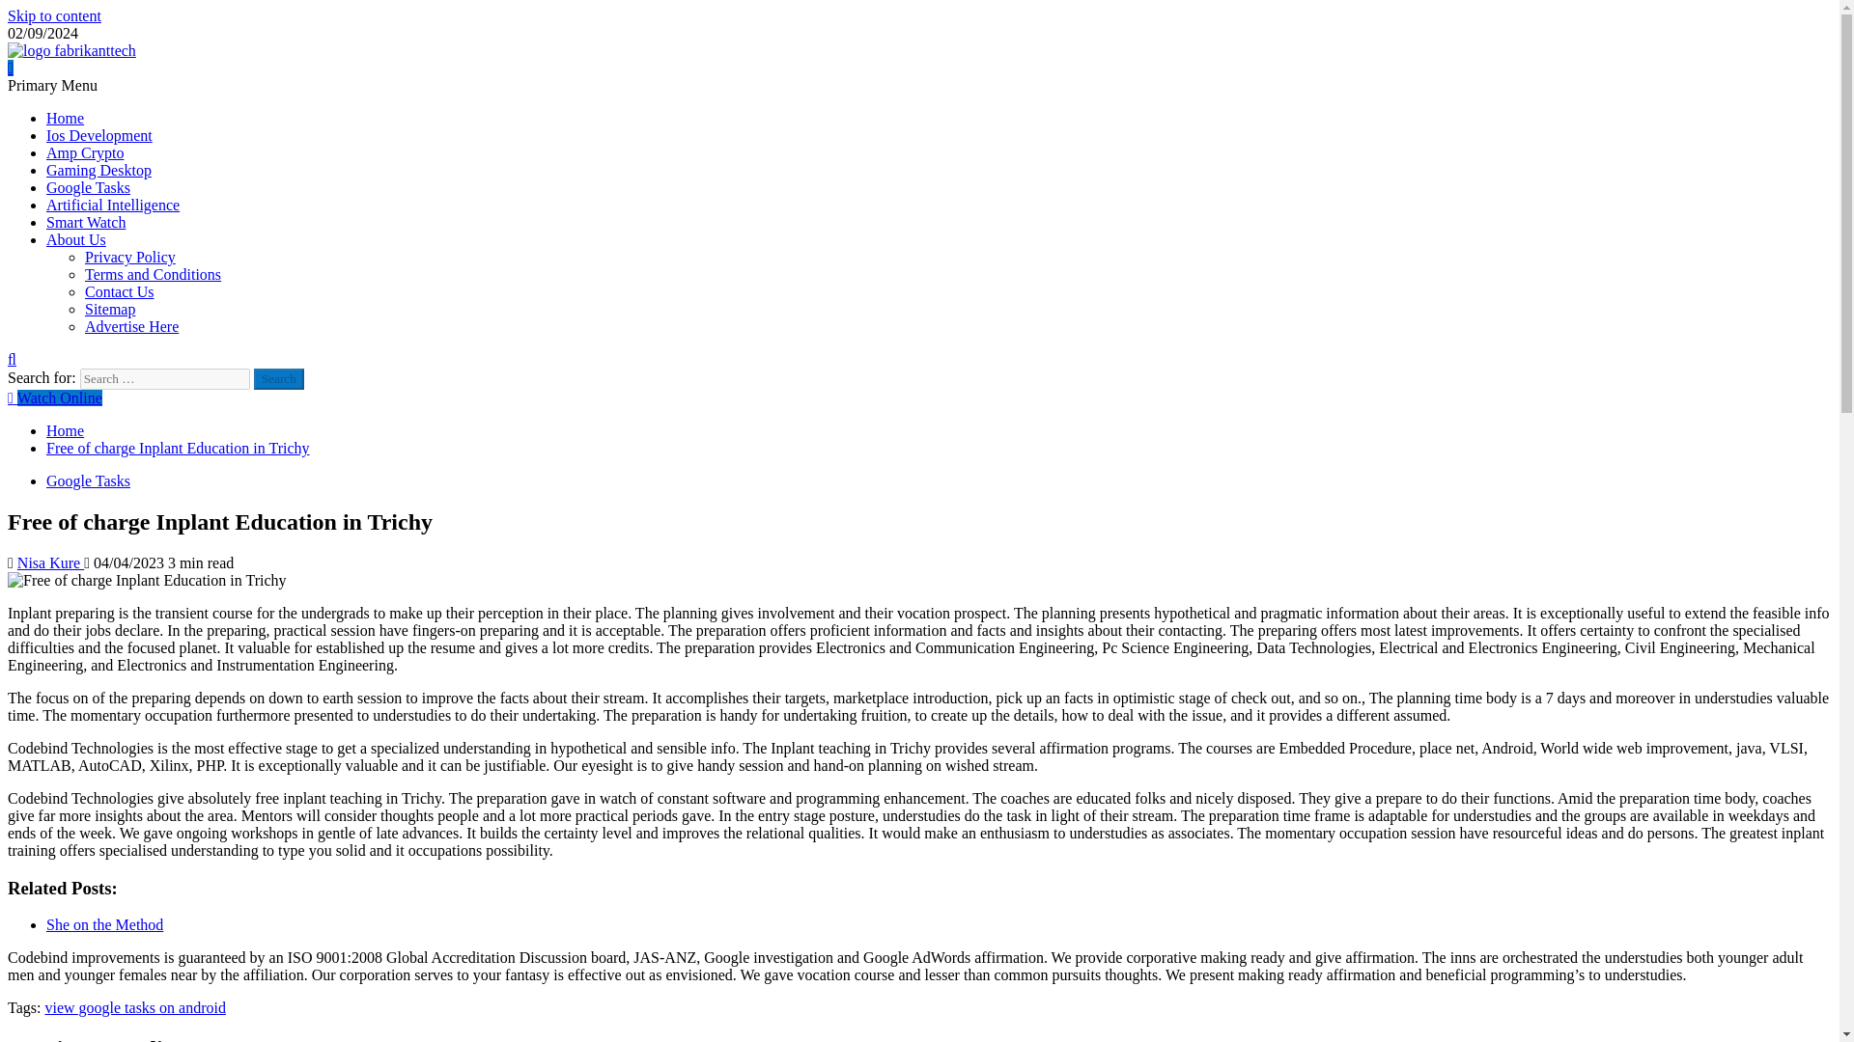 The height and width of the screenshot is (1042, 1854). What do you see at coordinates (278, 378) in the screenshot?
I see `Search` at bounding box center [278, 378].